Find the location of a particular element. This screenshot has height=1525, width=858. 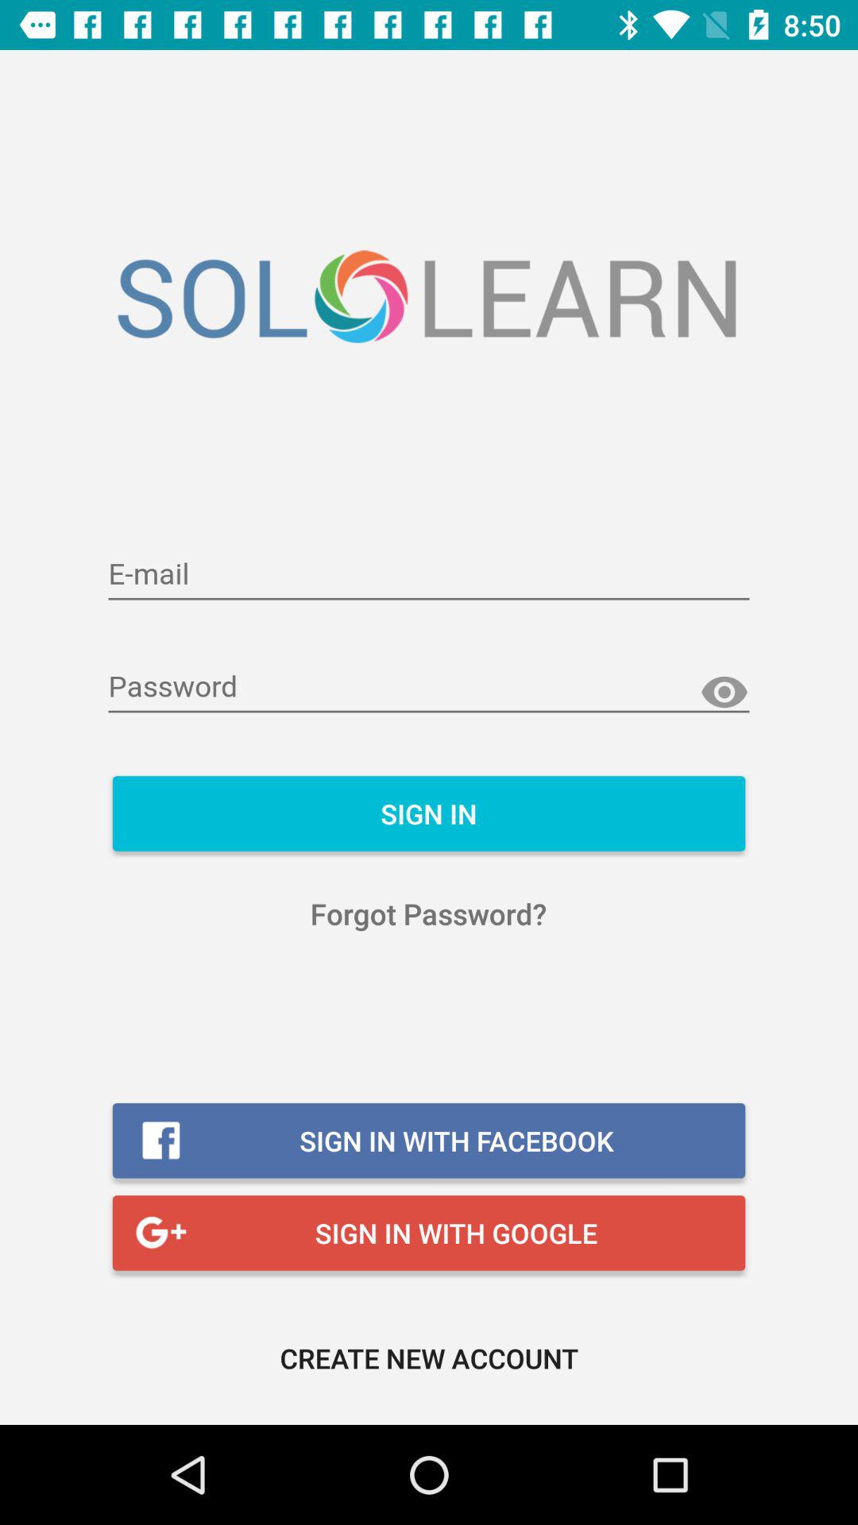

write email is located at coordinates (429, 575).